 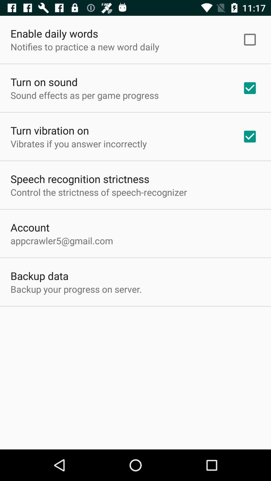 What do you see at coordinates (30, 227) in the screenshot?
I see `tap account` at bounding box center [30, 227].